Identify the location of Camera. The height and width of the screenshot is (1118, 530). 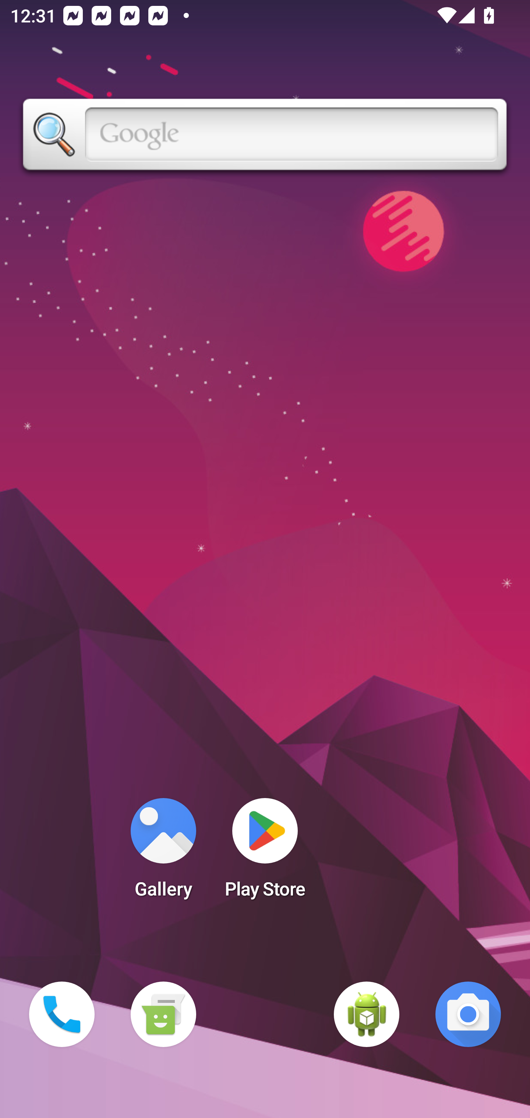
(468, 1014).